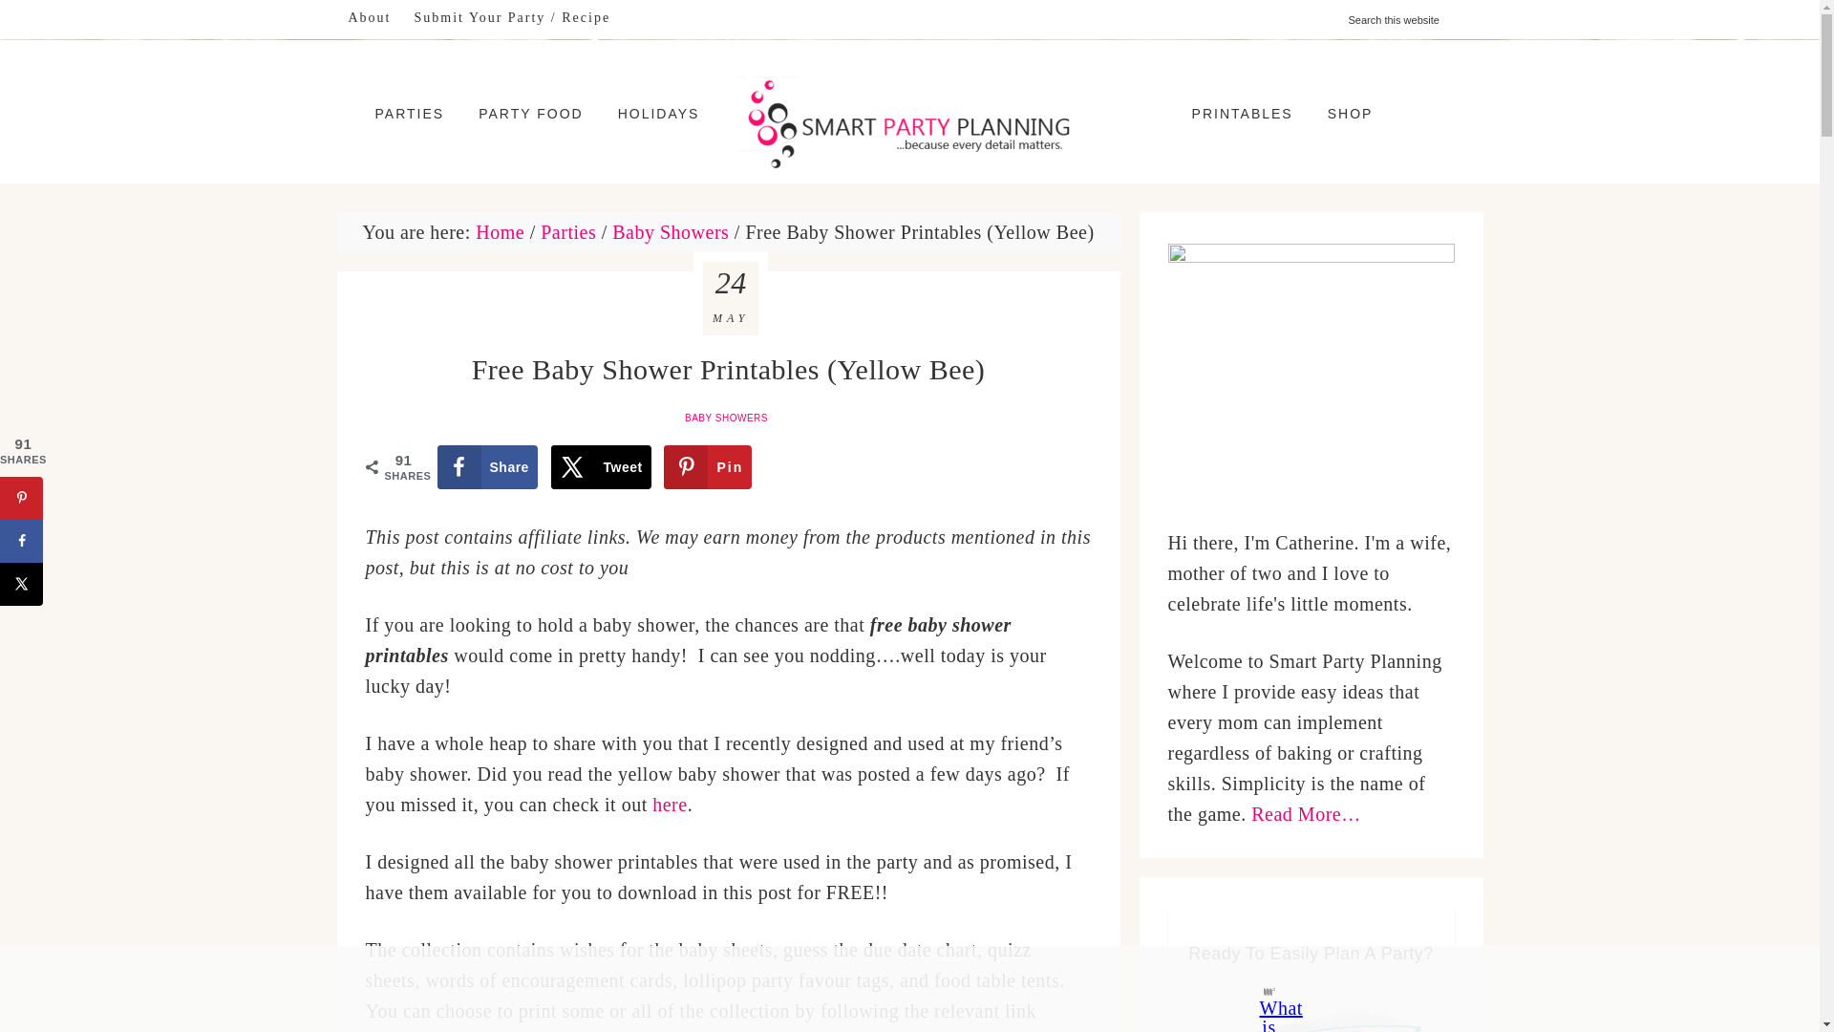 The width and height of the screenshot is (1834, 1032). Describe the element at coordinates (487, 466) in the screenshot. I see `Share on Facebook` at that location.